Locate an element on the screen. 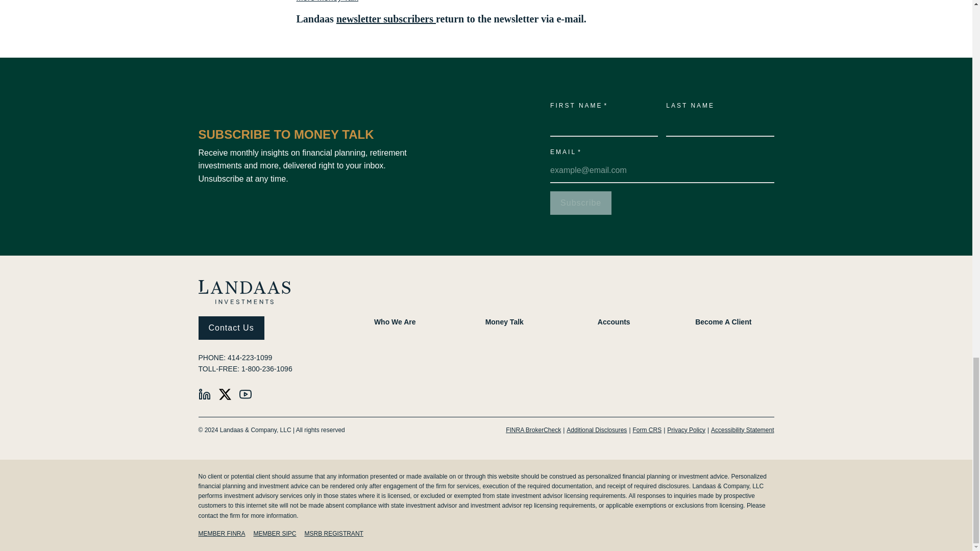 The width and height of the screenshot is (980, 551). Contact Us is located at coordinates (231, 328).